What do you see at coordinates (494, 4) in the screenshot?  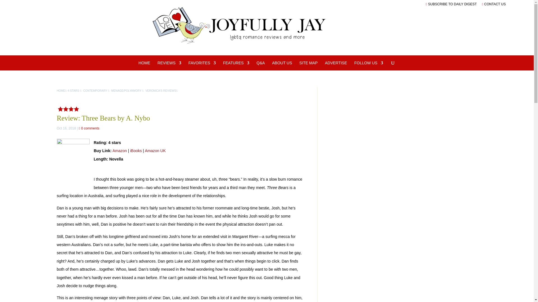 I see `CONTACT US` at bounding box center [494, 4].